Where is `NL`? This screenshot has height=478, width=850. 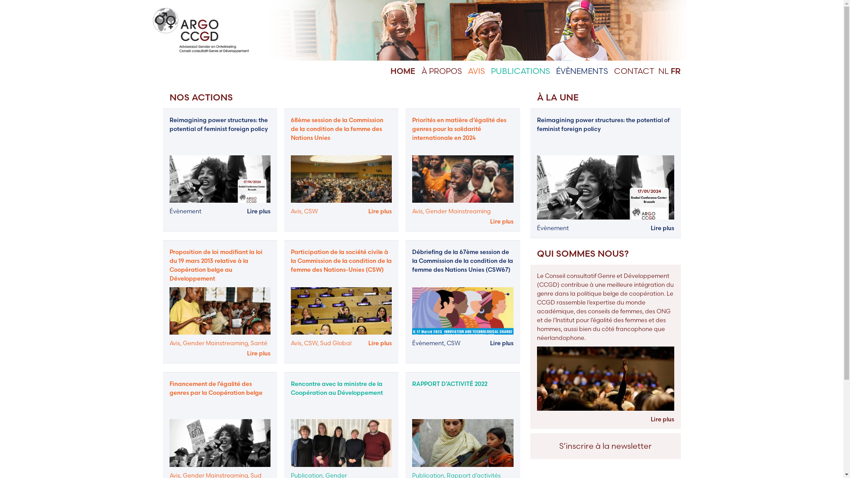 NL is located at coordinates (663, 71).